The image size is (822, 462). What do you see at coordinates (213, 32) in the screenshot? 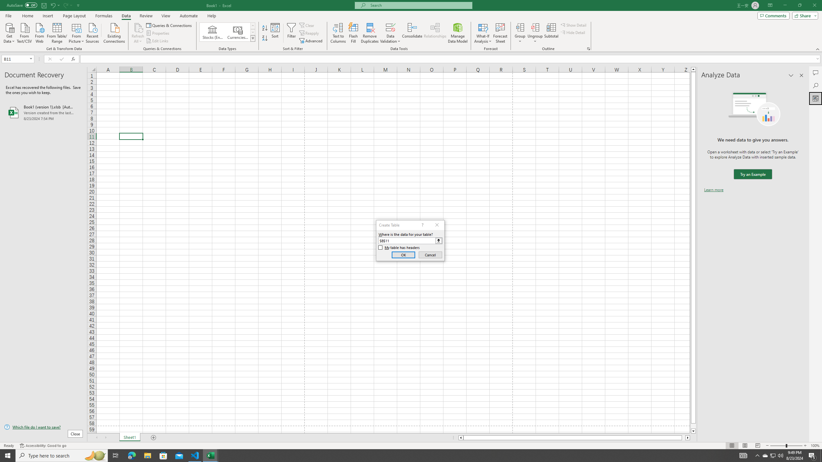
I see `Stocks (English)` at bounding box center [213, 32].